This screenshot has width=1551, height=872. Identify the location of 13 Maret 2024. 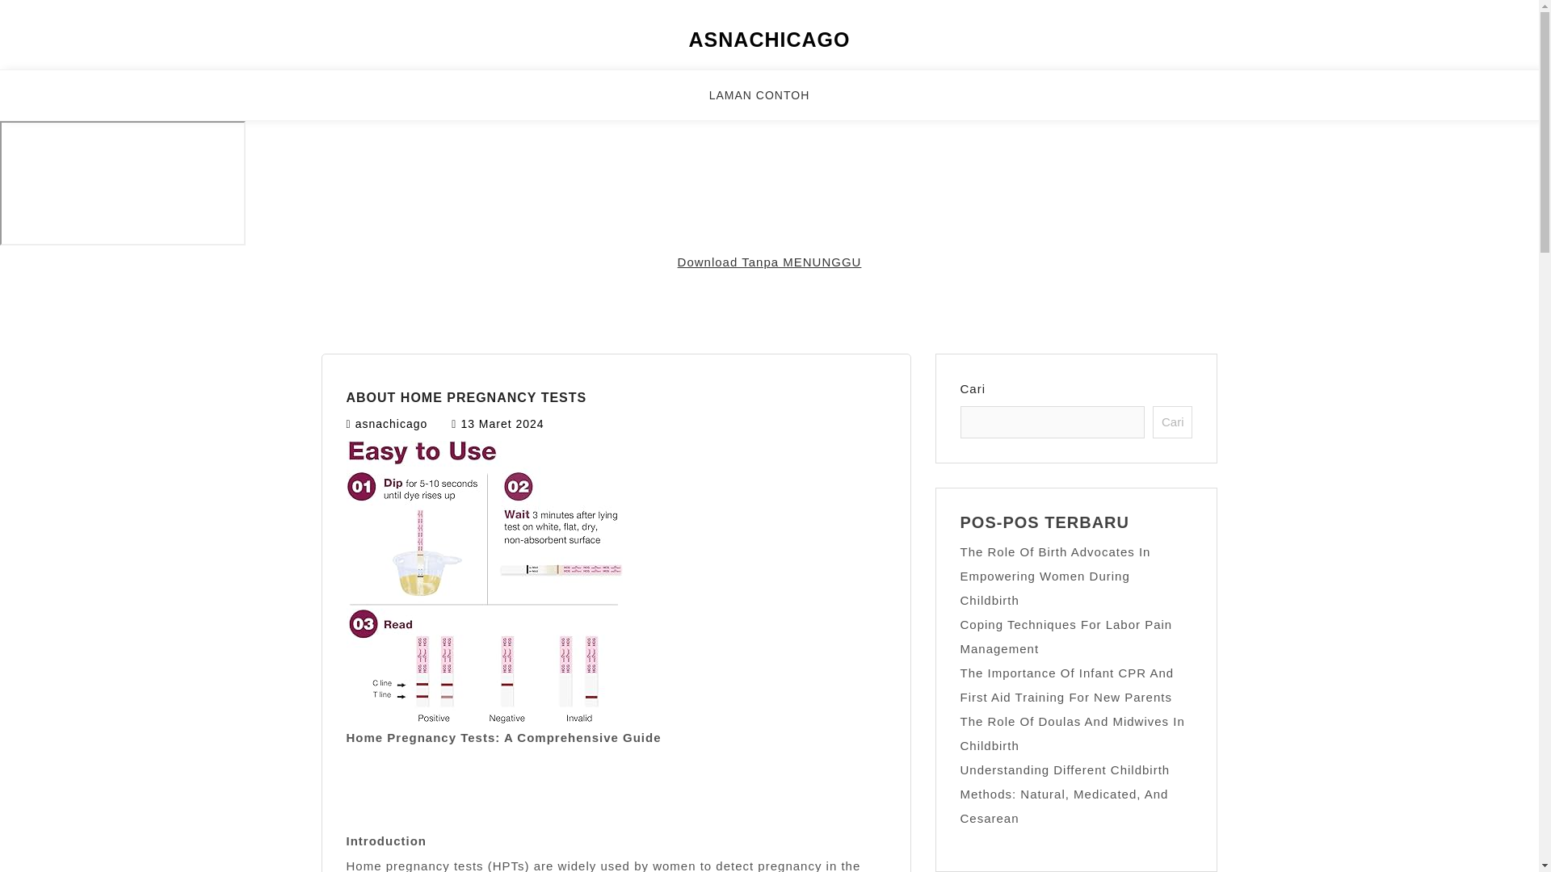
(502, 424).